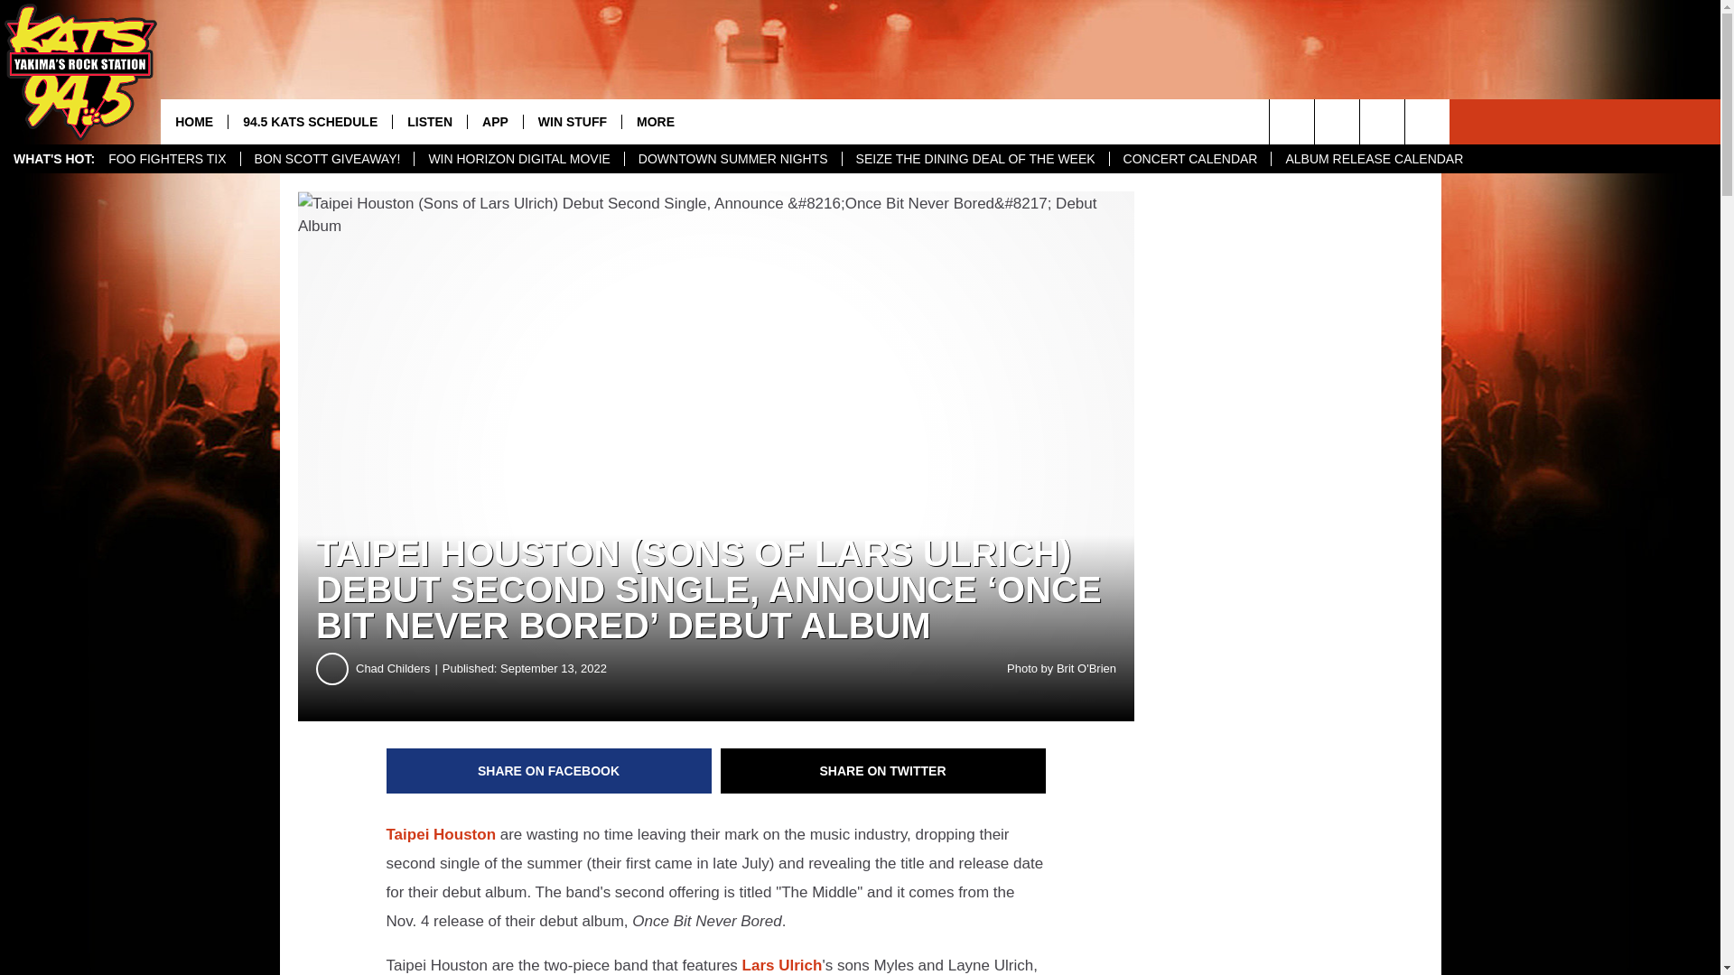 Image resolution: width=1734 pixels, height=975 pixels. Describe the element at coordinates (309, 121) in the screenshot. I see `94.5 KATS SCHEDULE` at that location.